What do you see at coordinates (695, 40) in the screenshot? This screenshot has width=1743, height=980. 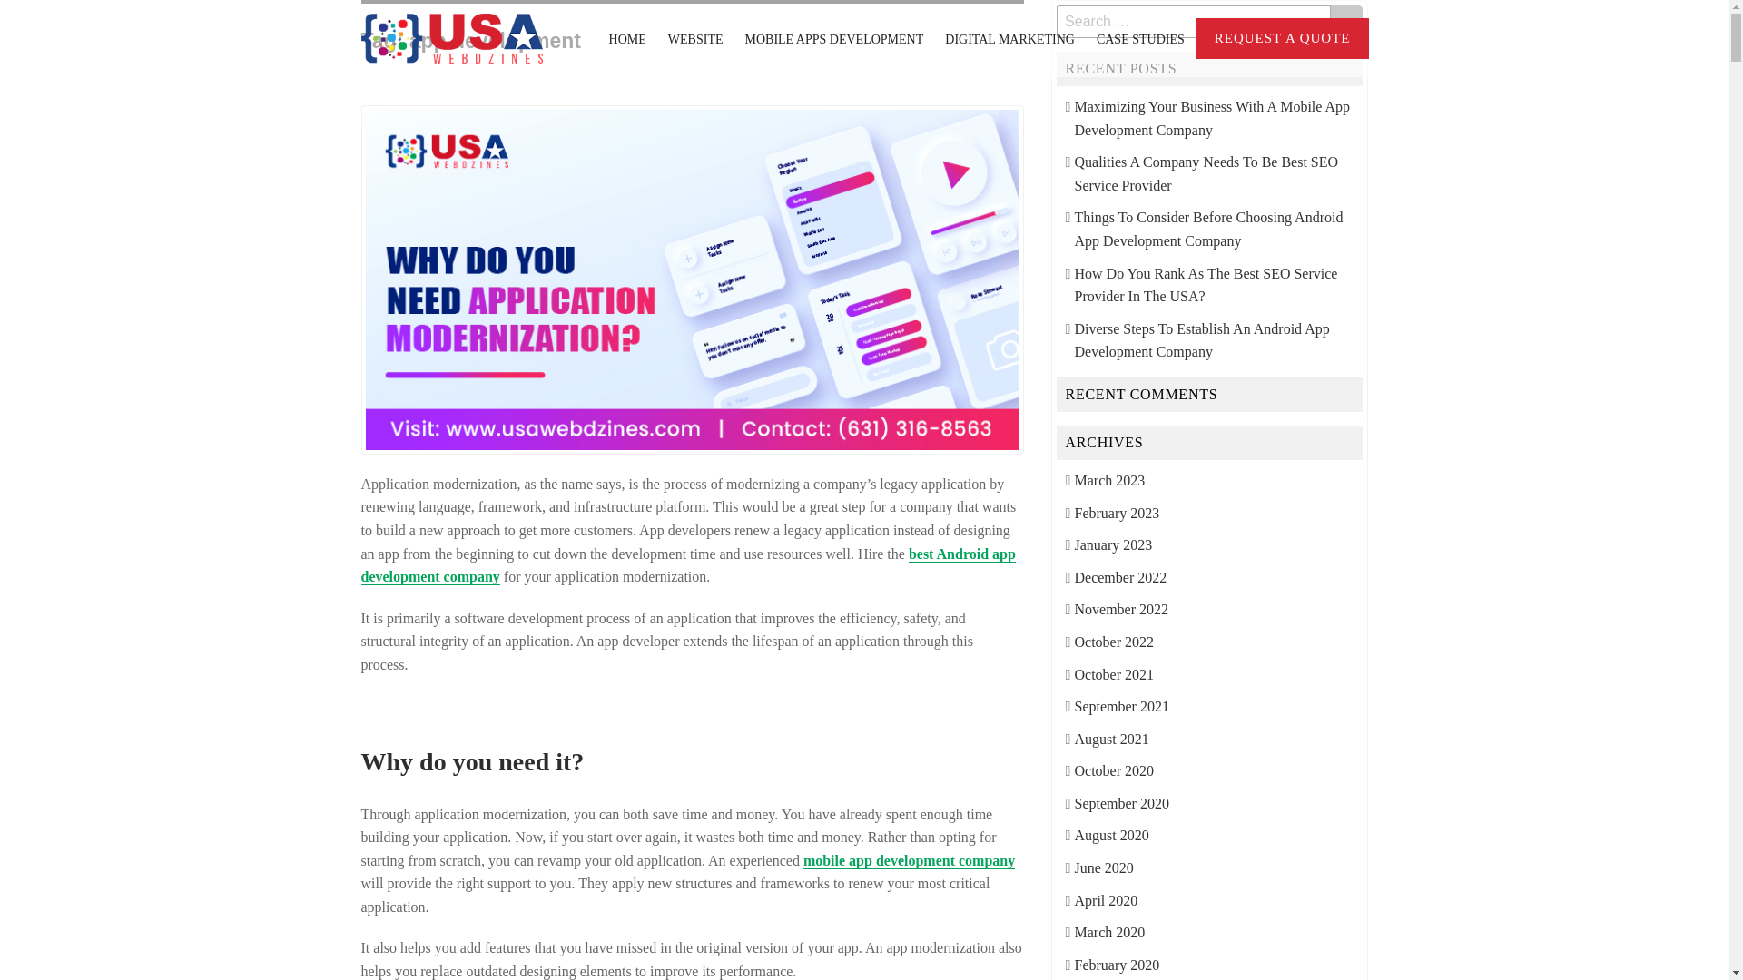 I see `WEBSITE` at bounding box center [695, 40].